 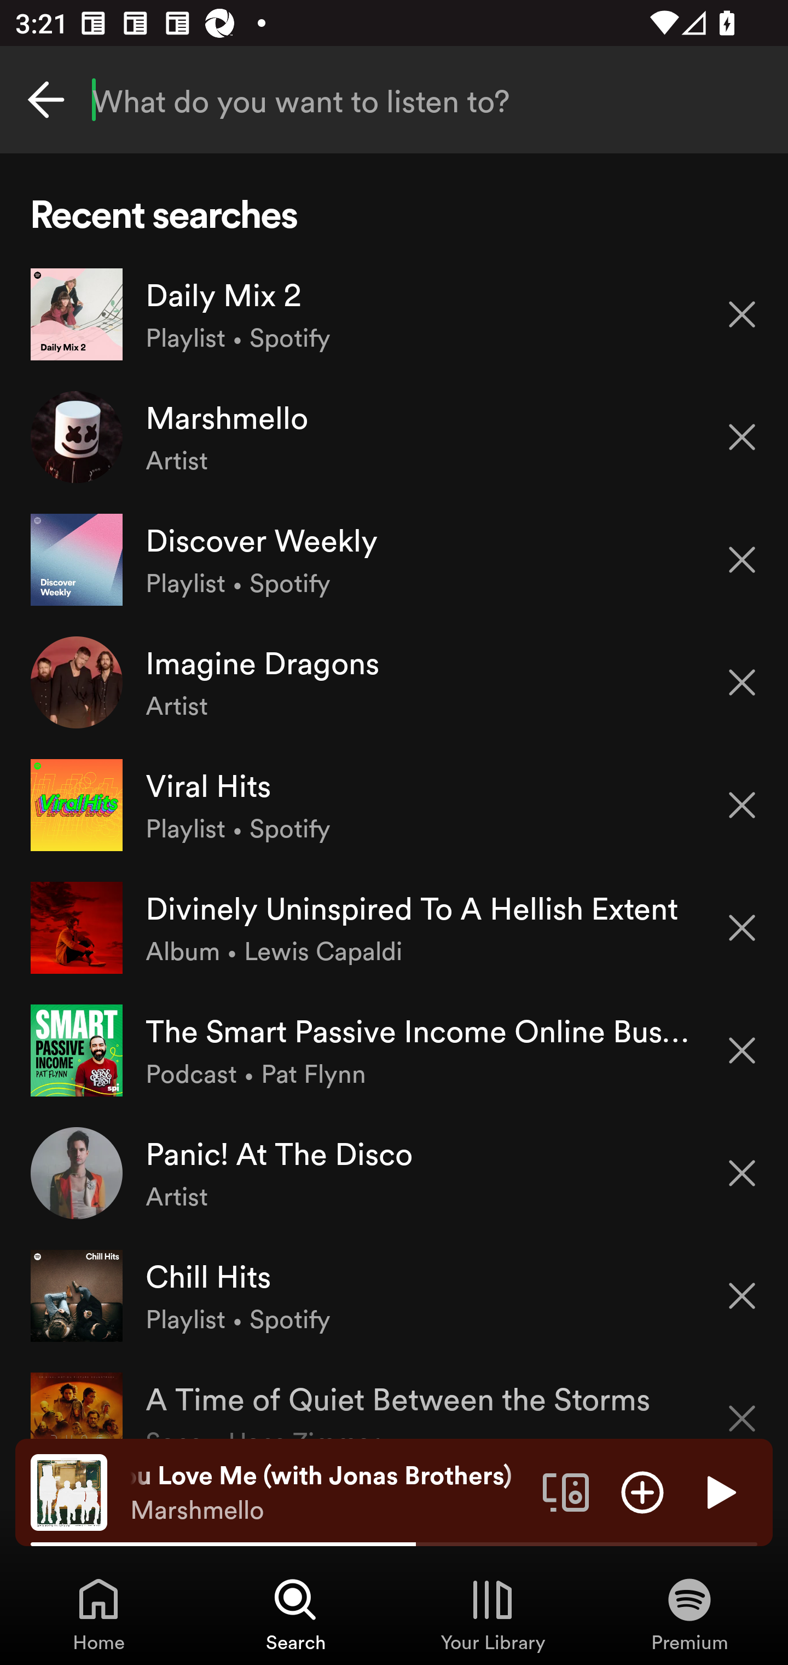 What do you see at coordinates (742, 1296) in the screenshot?
I see `Remove` at bounding box center [742, 1296].